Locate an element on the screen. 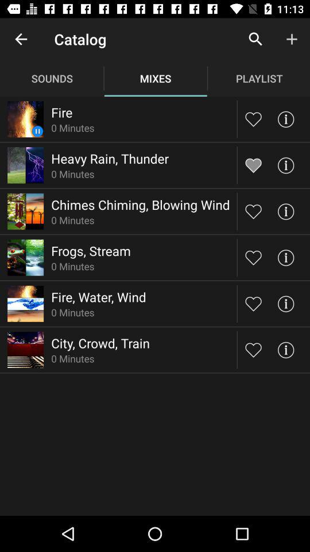  press icon above sounds icon is located at coordinates (21, 39).